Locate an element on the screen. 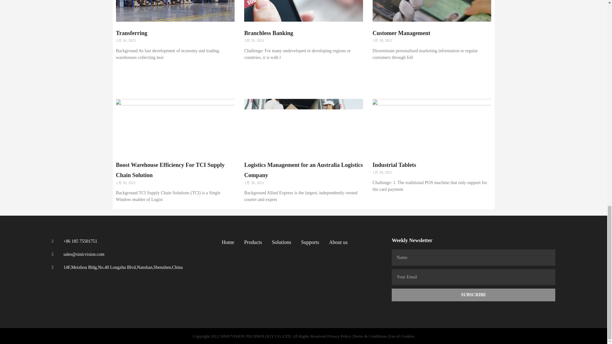  Home is located at coordinates (228, 242).